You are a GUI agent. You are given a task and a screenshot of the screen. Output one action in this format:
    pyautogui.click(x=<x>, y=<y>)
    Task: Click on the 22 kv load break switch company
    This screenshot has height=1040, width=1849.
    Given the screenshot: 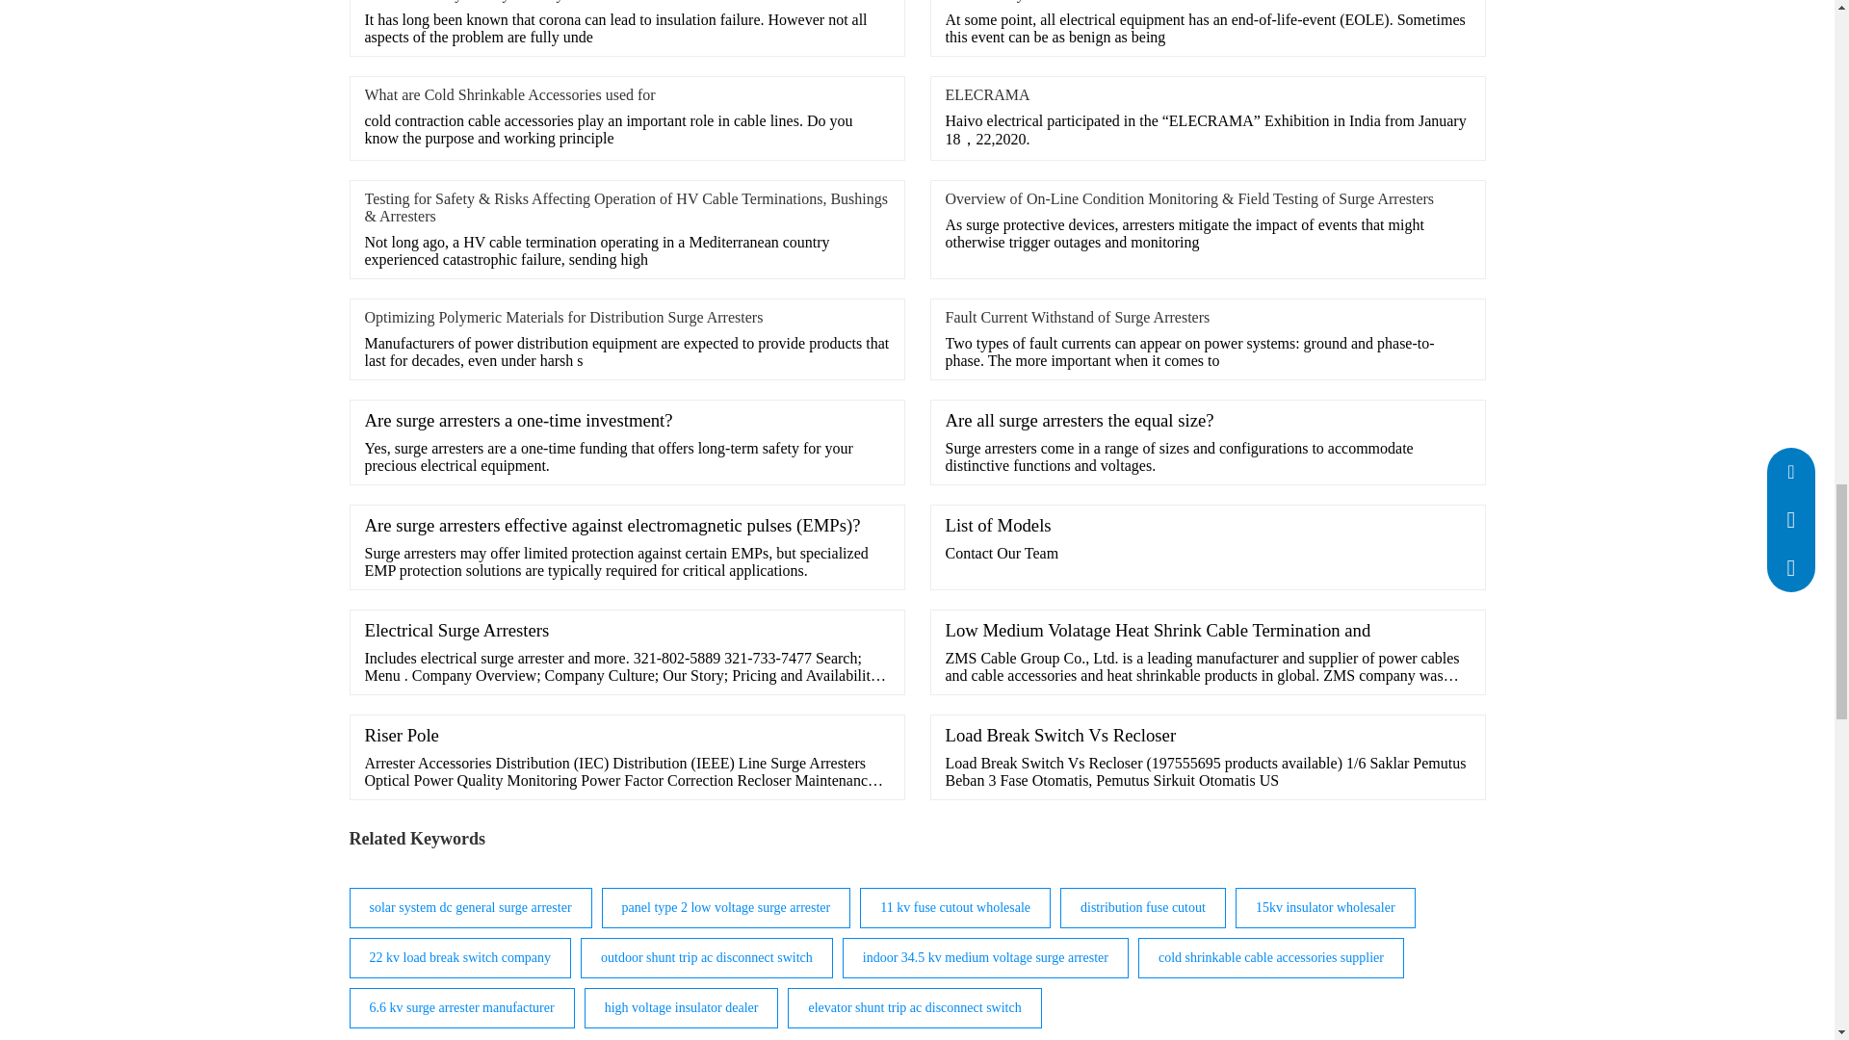 What is the action you would take?
    pyautogui.click(x=460, y=957)
    